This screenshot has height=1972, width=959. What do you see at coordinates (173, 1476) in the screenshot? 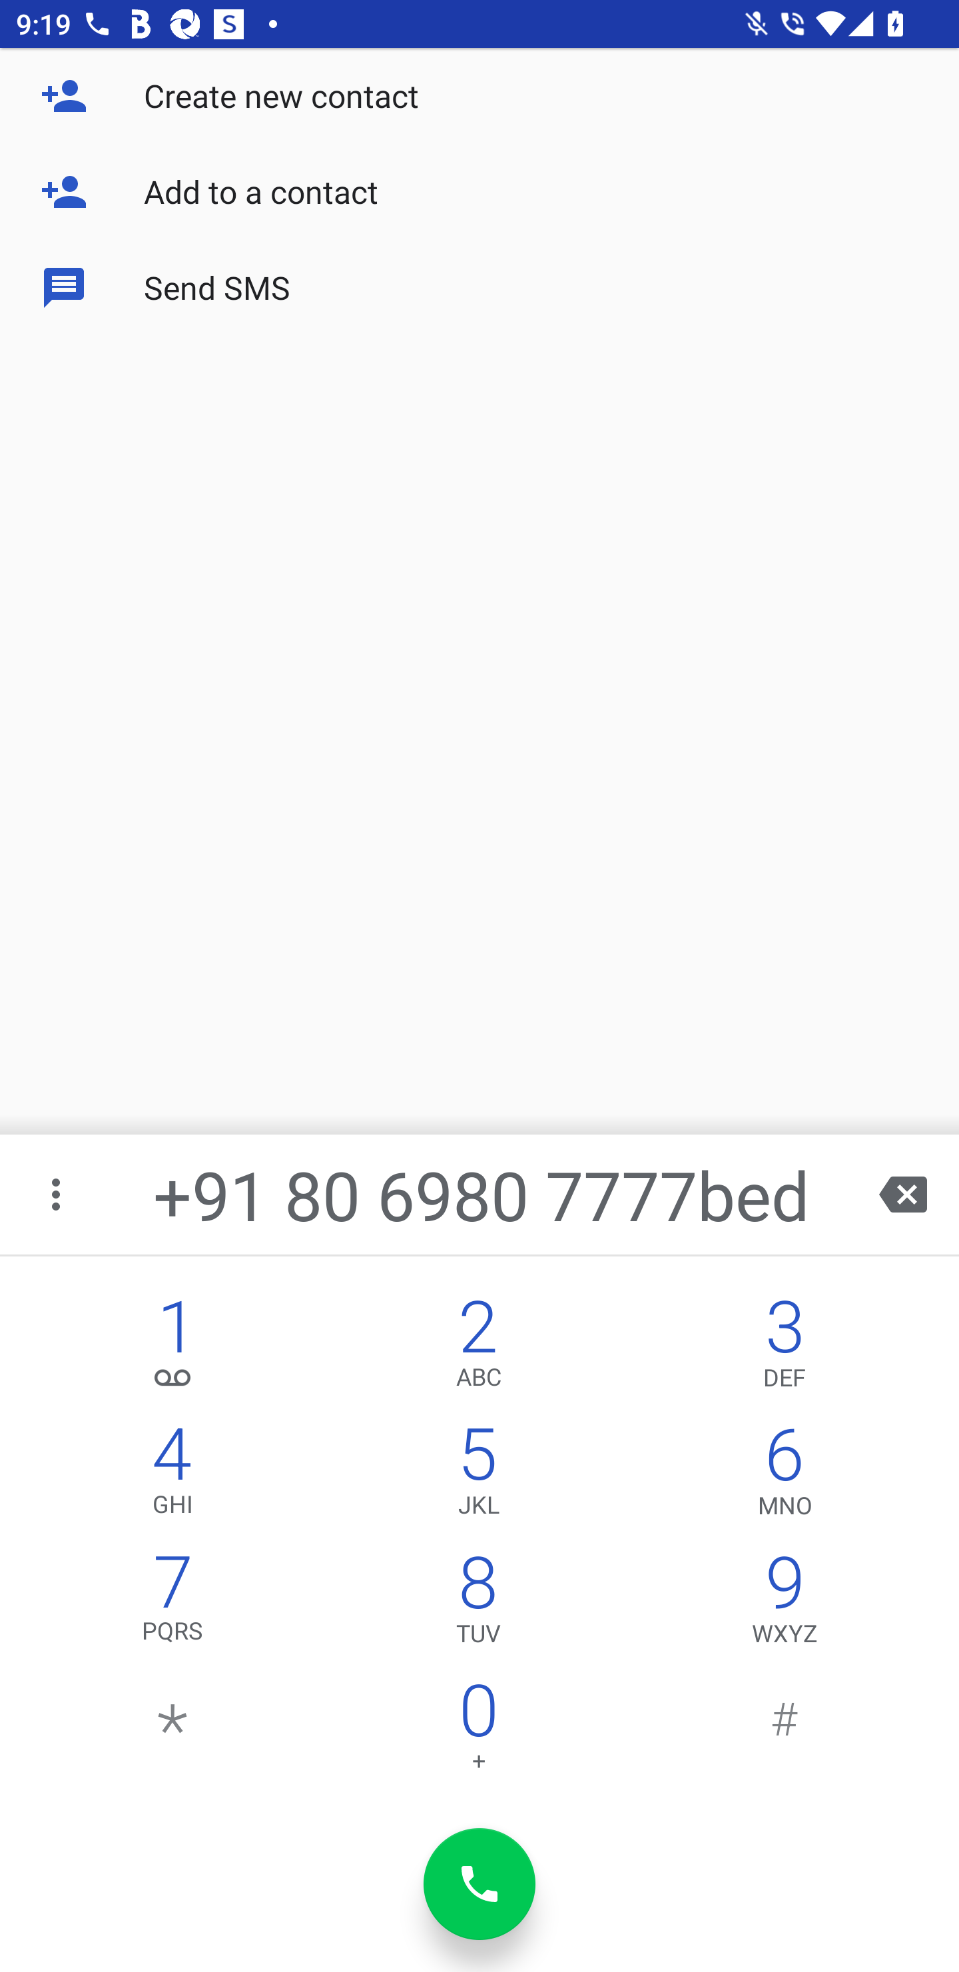
I see `4,GHI 4 GHI` at bounding box center [173, 1476].